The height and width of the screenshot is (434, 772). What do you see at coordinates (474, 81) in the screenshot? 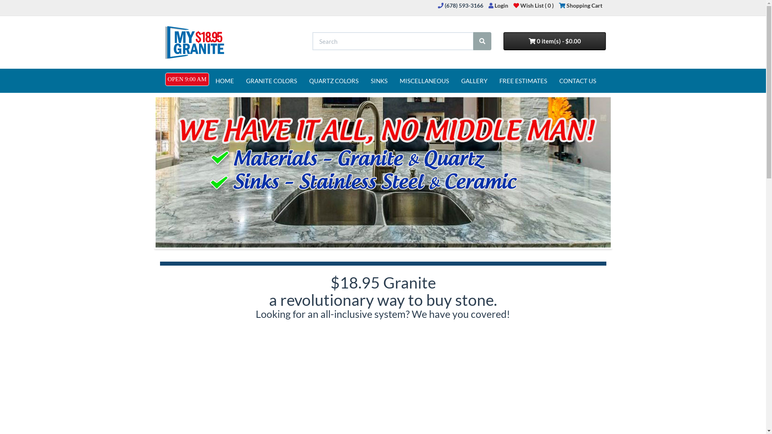
I see `GALLERY` at bounding box center [474, 81].